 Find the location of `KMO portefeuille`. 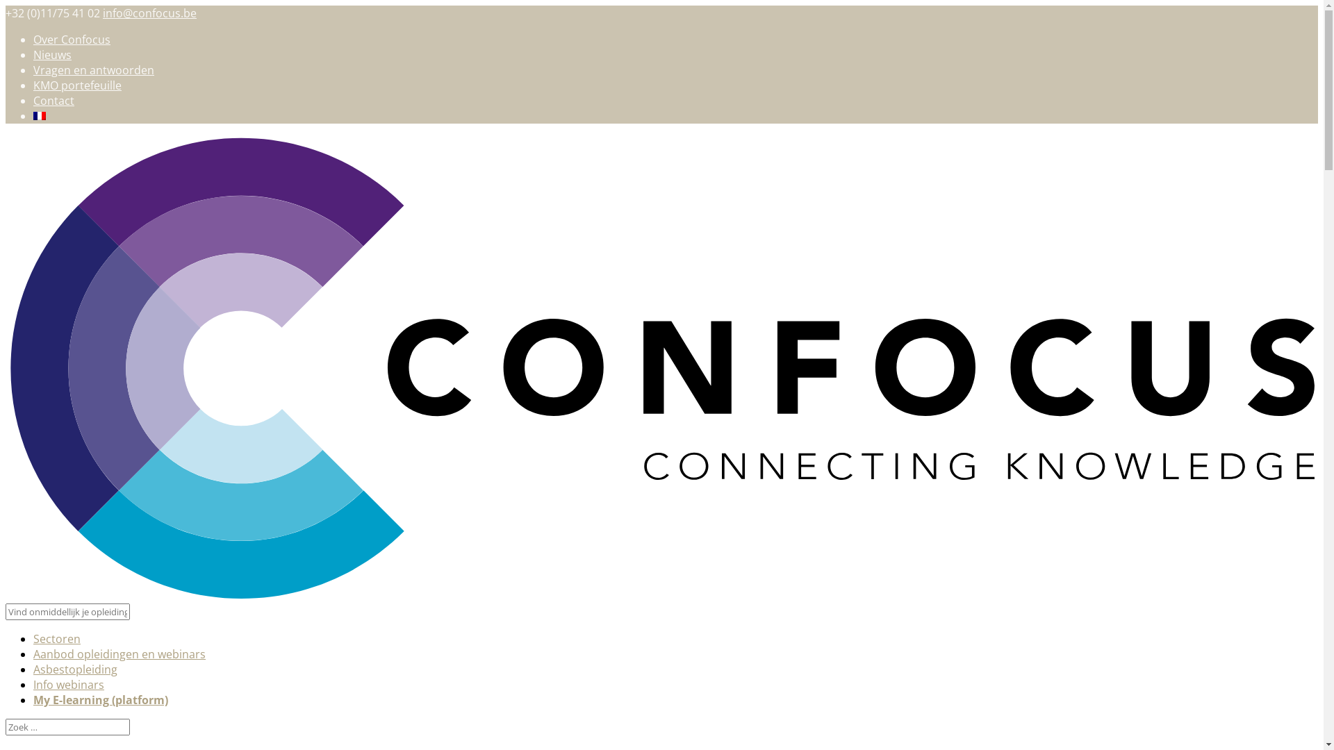

KMO portefeuille is located at coordinates (78, 85).